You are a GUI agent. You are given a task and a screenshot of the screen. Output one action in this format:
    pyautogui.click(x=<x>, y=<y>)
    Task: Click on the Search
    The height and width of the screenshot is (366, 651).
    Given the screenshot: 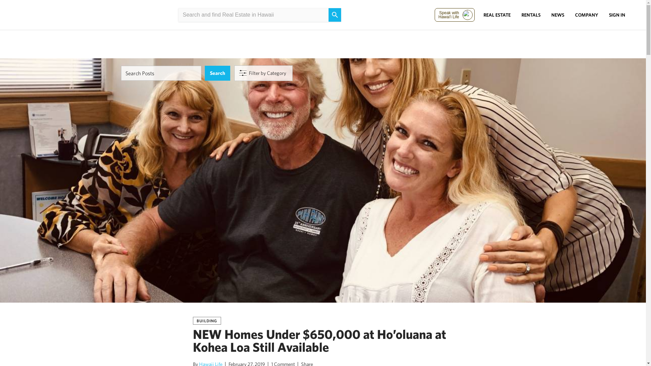 What is the action you would take?
    pyautogui.click(x=218, y=73)
    